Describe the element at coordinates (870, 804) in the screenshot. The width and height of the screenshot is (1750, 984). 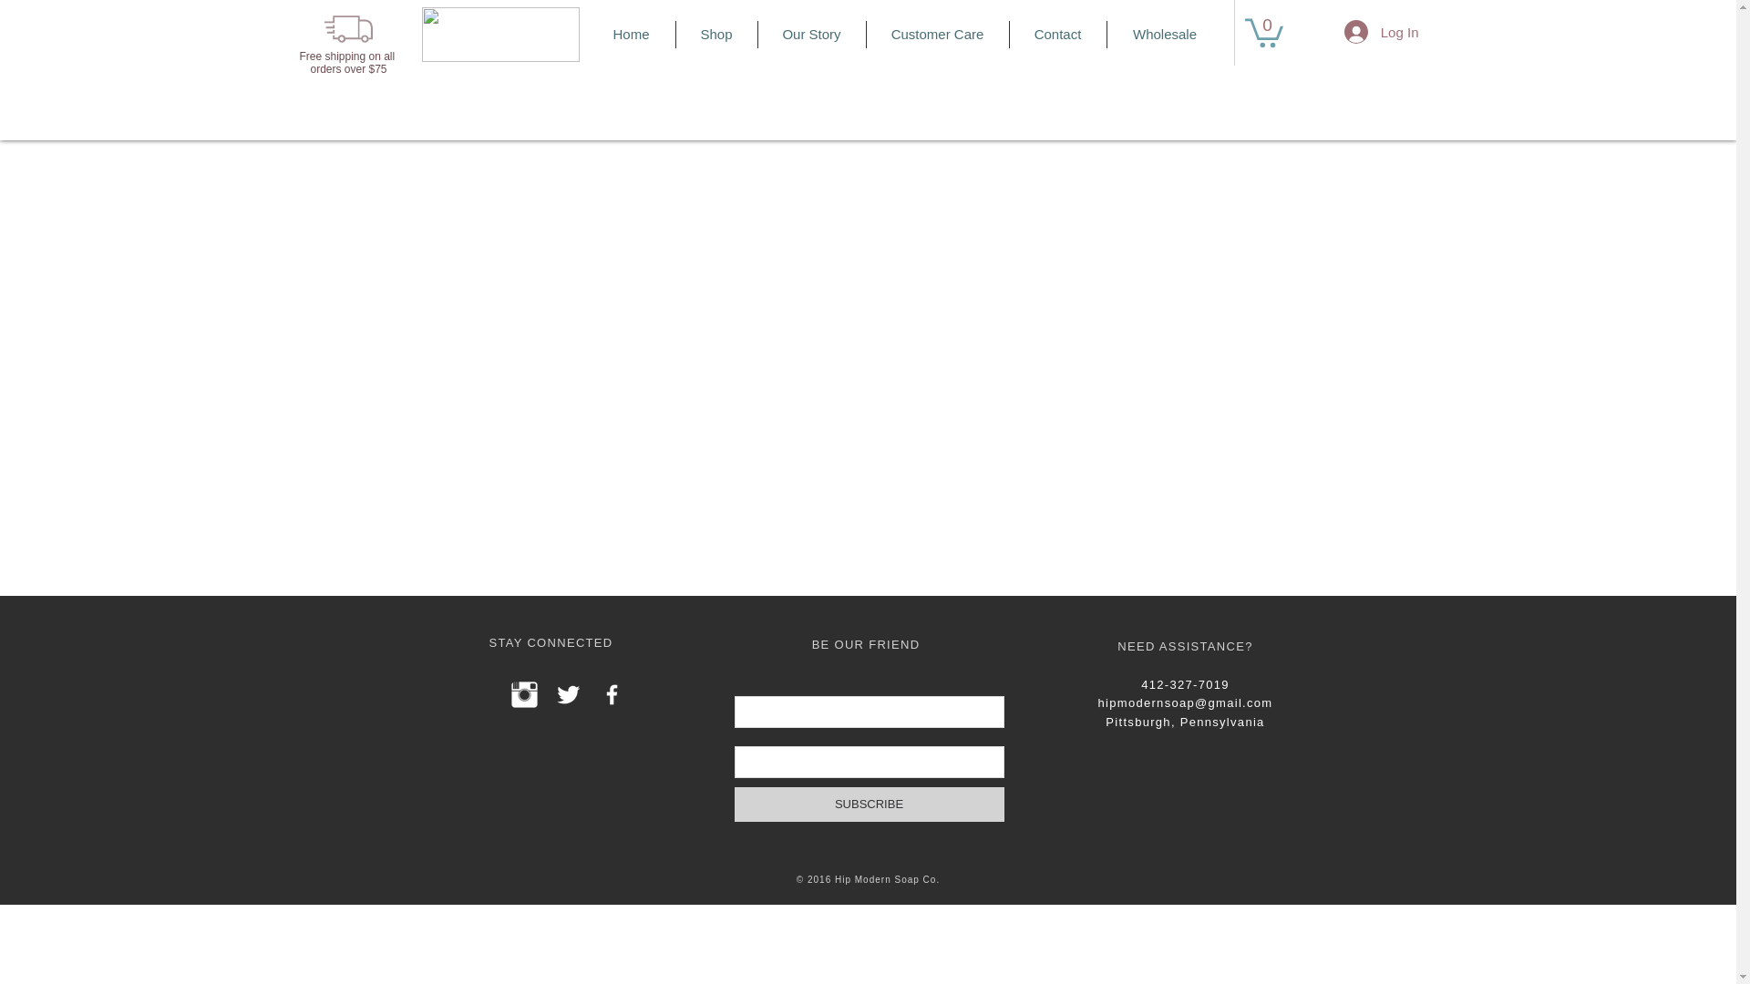
I see `SUBSCRIBE` at that location.